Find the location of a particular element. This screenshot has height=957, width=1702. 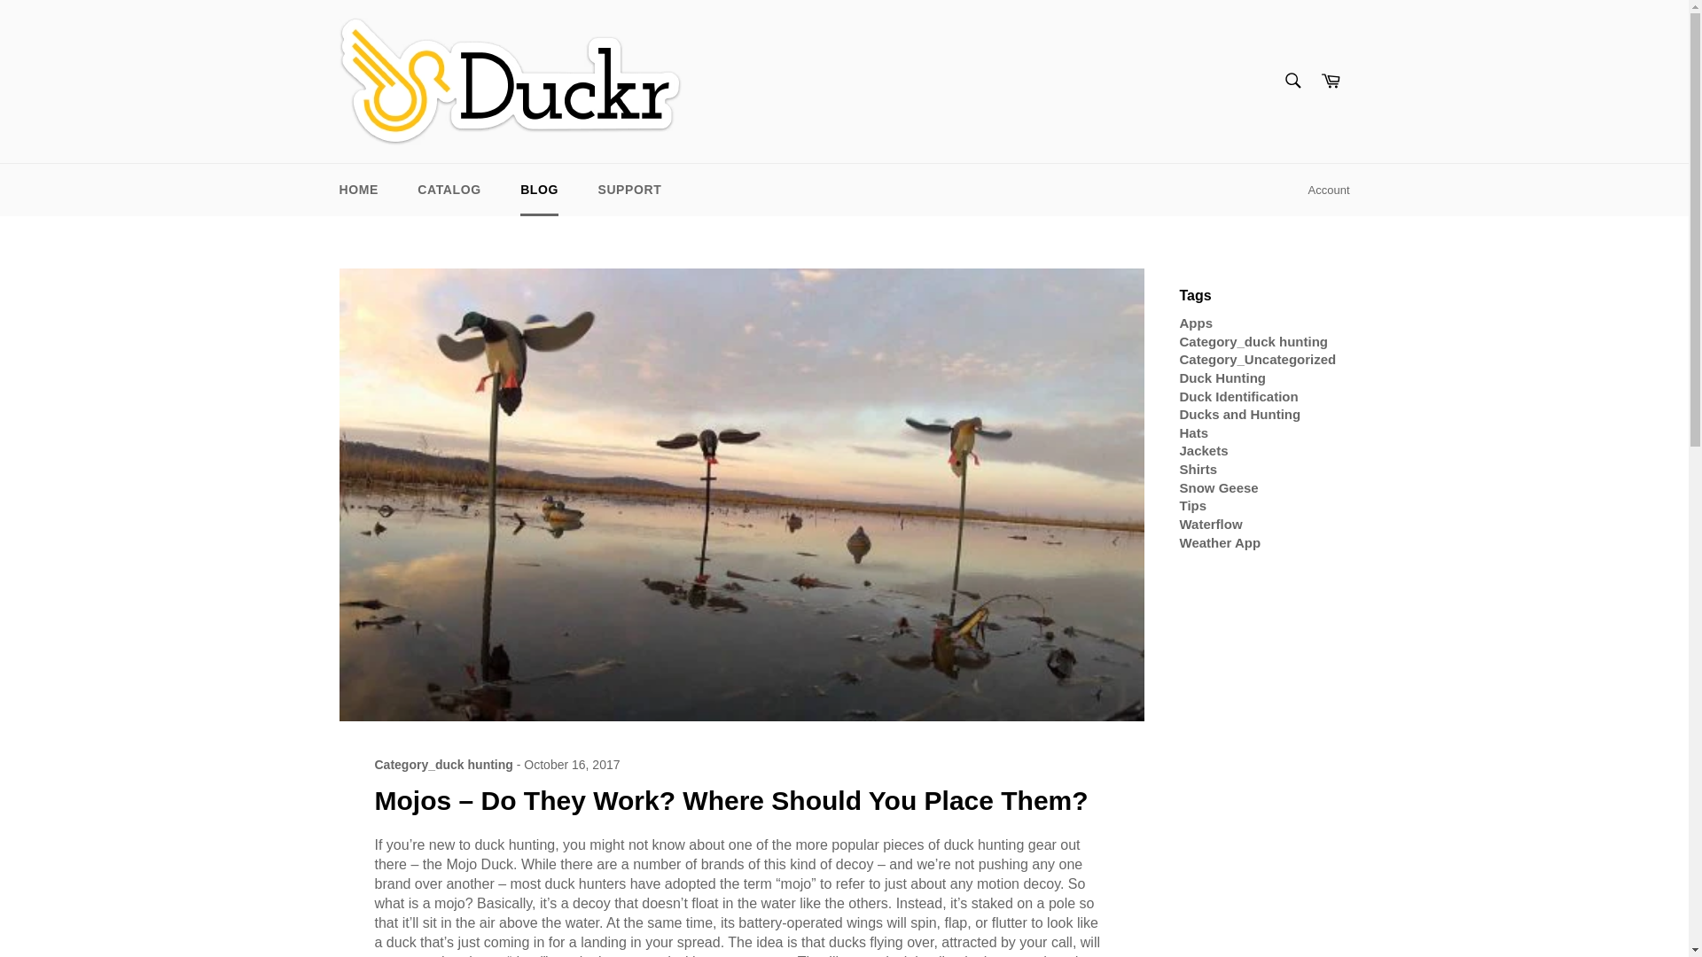

Show articles tagged Ducks and Hunting is located at coordinates (1239, 415).